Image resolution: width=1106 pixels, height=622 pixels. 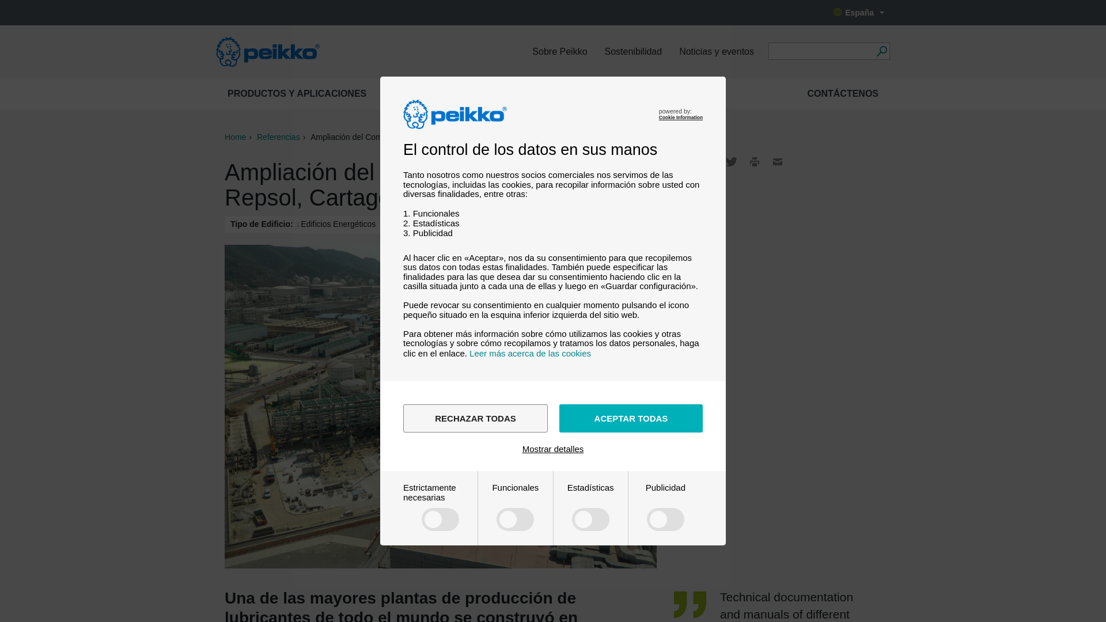 I want to click on ACEPTAR TODAS, so click(x=631, y=418).